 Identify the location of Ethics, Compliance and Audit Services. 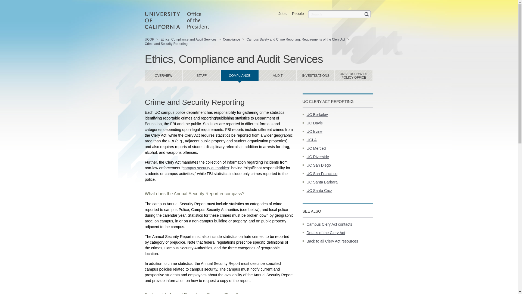
(189, 39).